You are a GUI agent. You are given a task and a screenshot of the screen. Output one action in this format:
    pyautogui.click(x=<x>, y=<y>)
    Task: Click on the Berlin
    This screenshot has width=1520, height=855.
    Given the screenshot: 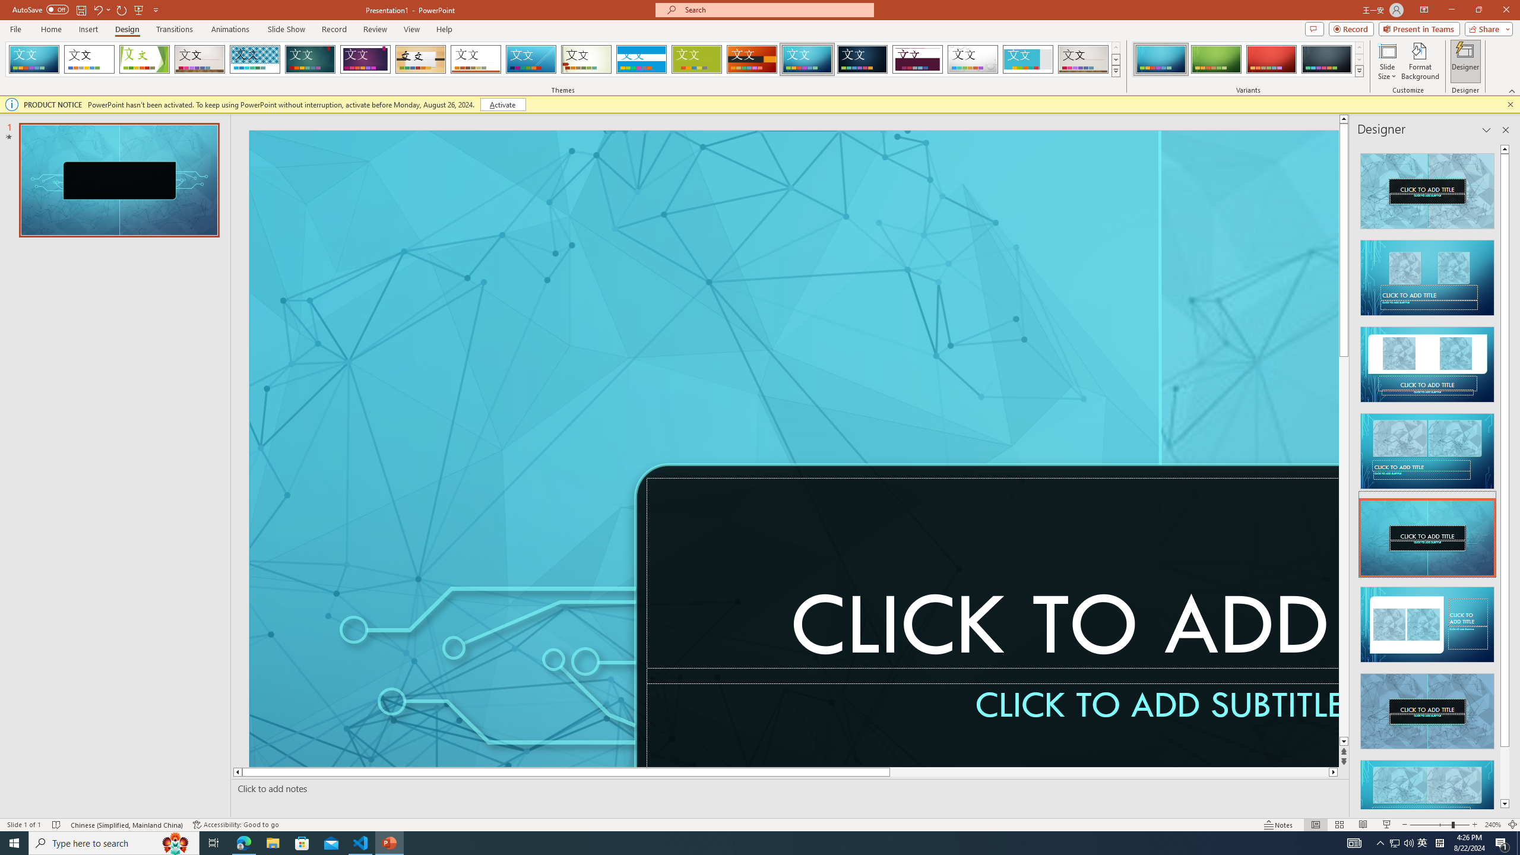 What is the action you would take?
    pyautogui.click(x=752, y=59)
    